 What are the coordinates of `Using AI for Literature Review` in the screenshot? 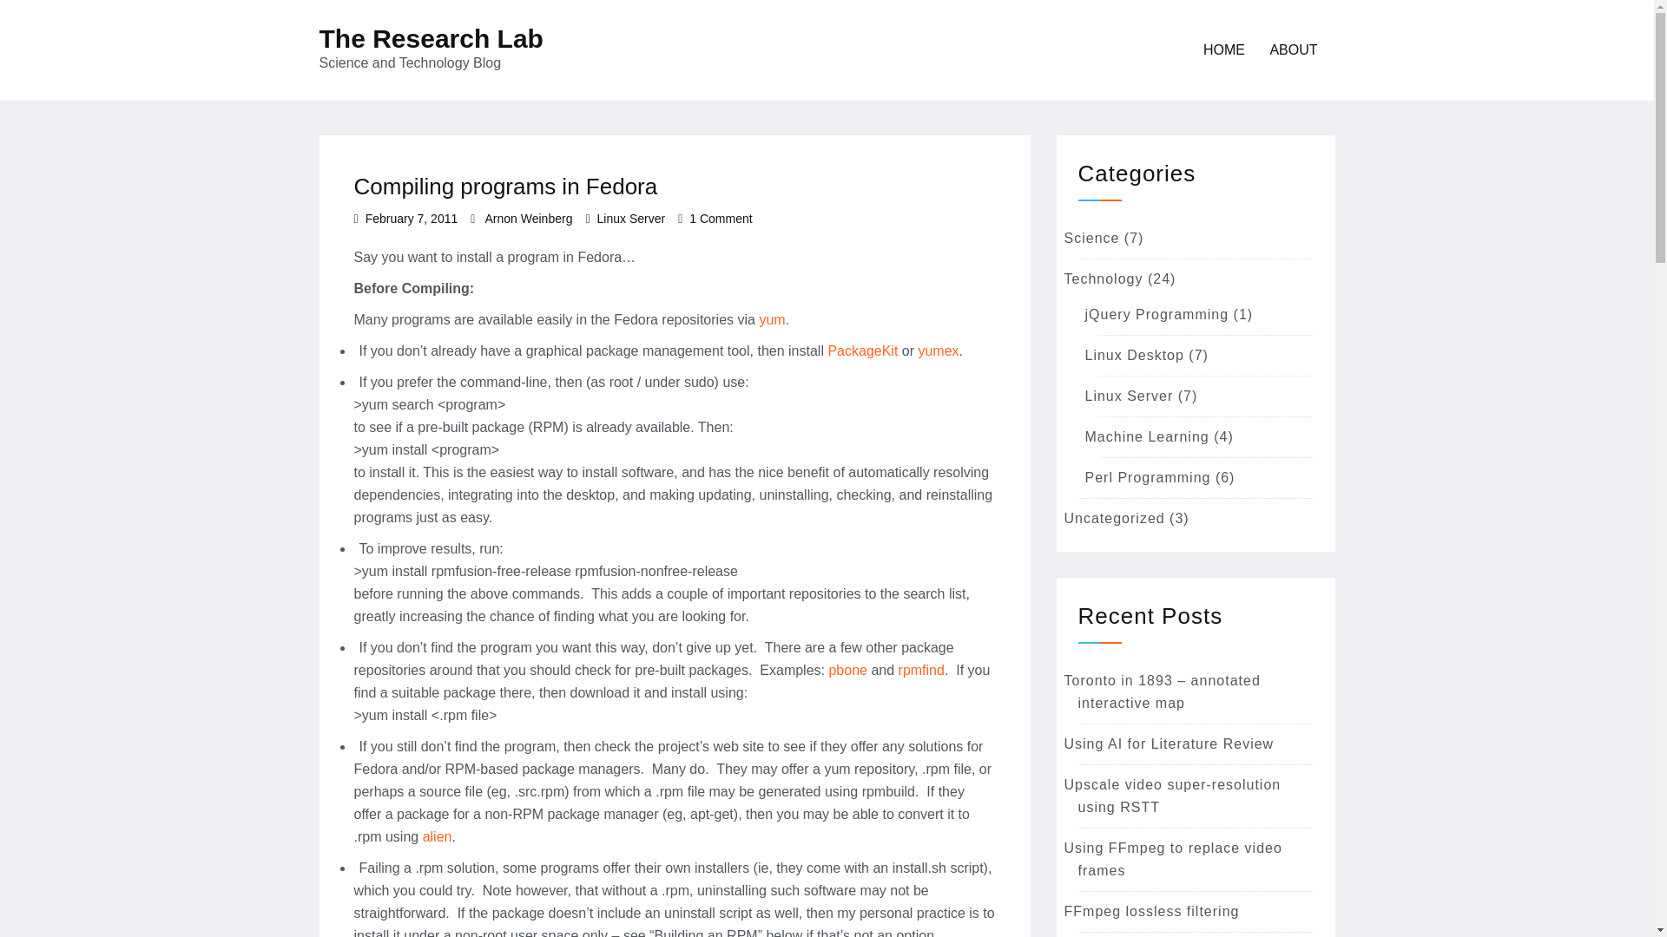 It's located at (1134, 354).